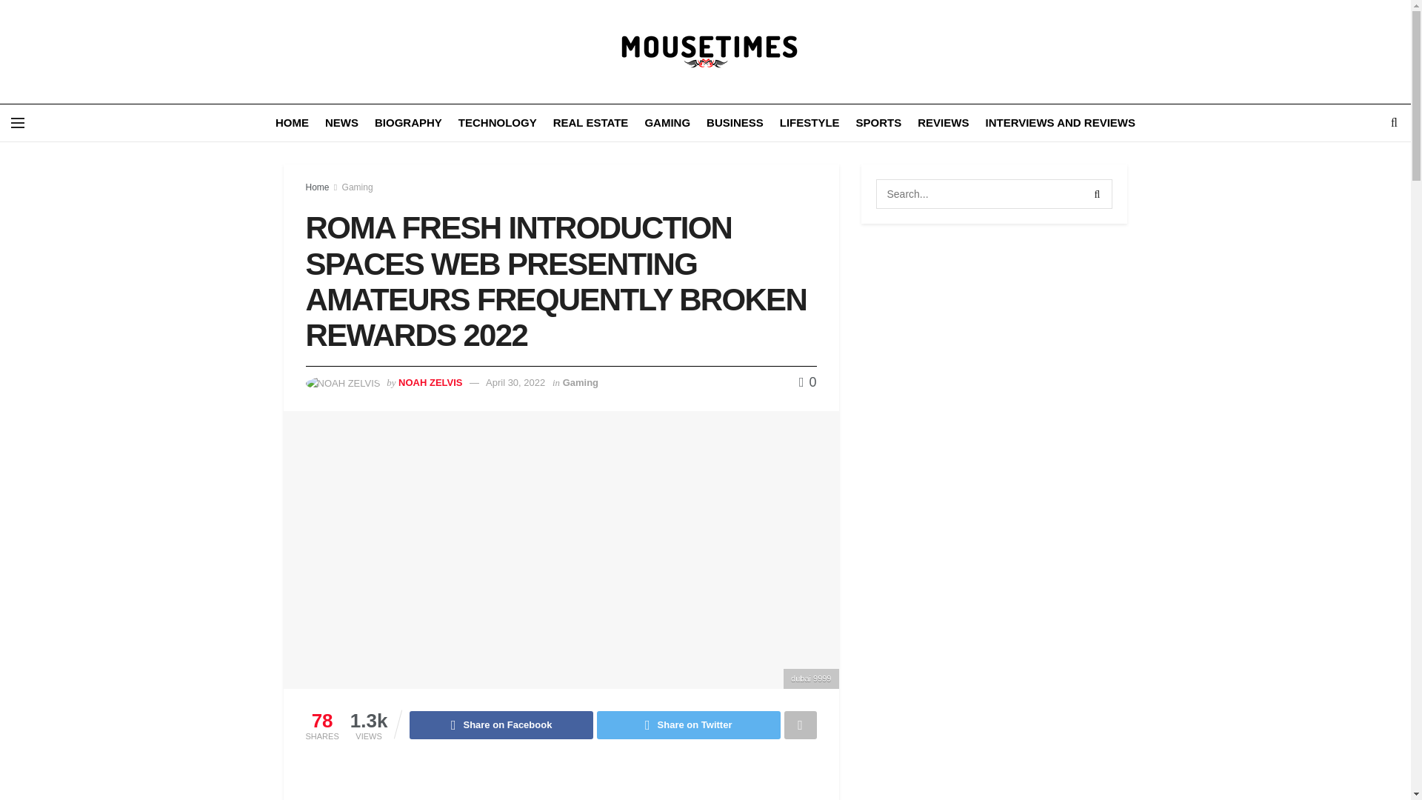 The height and width of the screenshot is (800, 1422). What do you see at coordinates (357, 187) in the screenshot?
I see `Gaming` at bounding box center [357, 187].